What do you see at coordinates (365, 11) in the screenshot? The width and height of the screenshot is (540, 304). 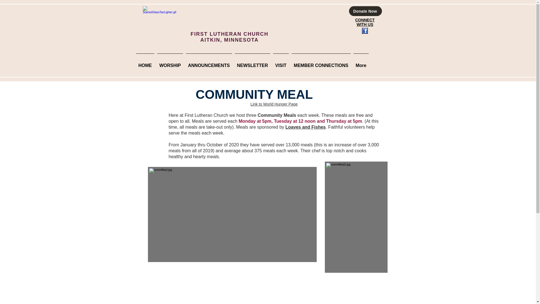 I see `Donate Now` at bounding box center [365, 11].